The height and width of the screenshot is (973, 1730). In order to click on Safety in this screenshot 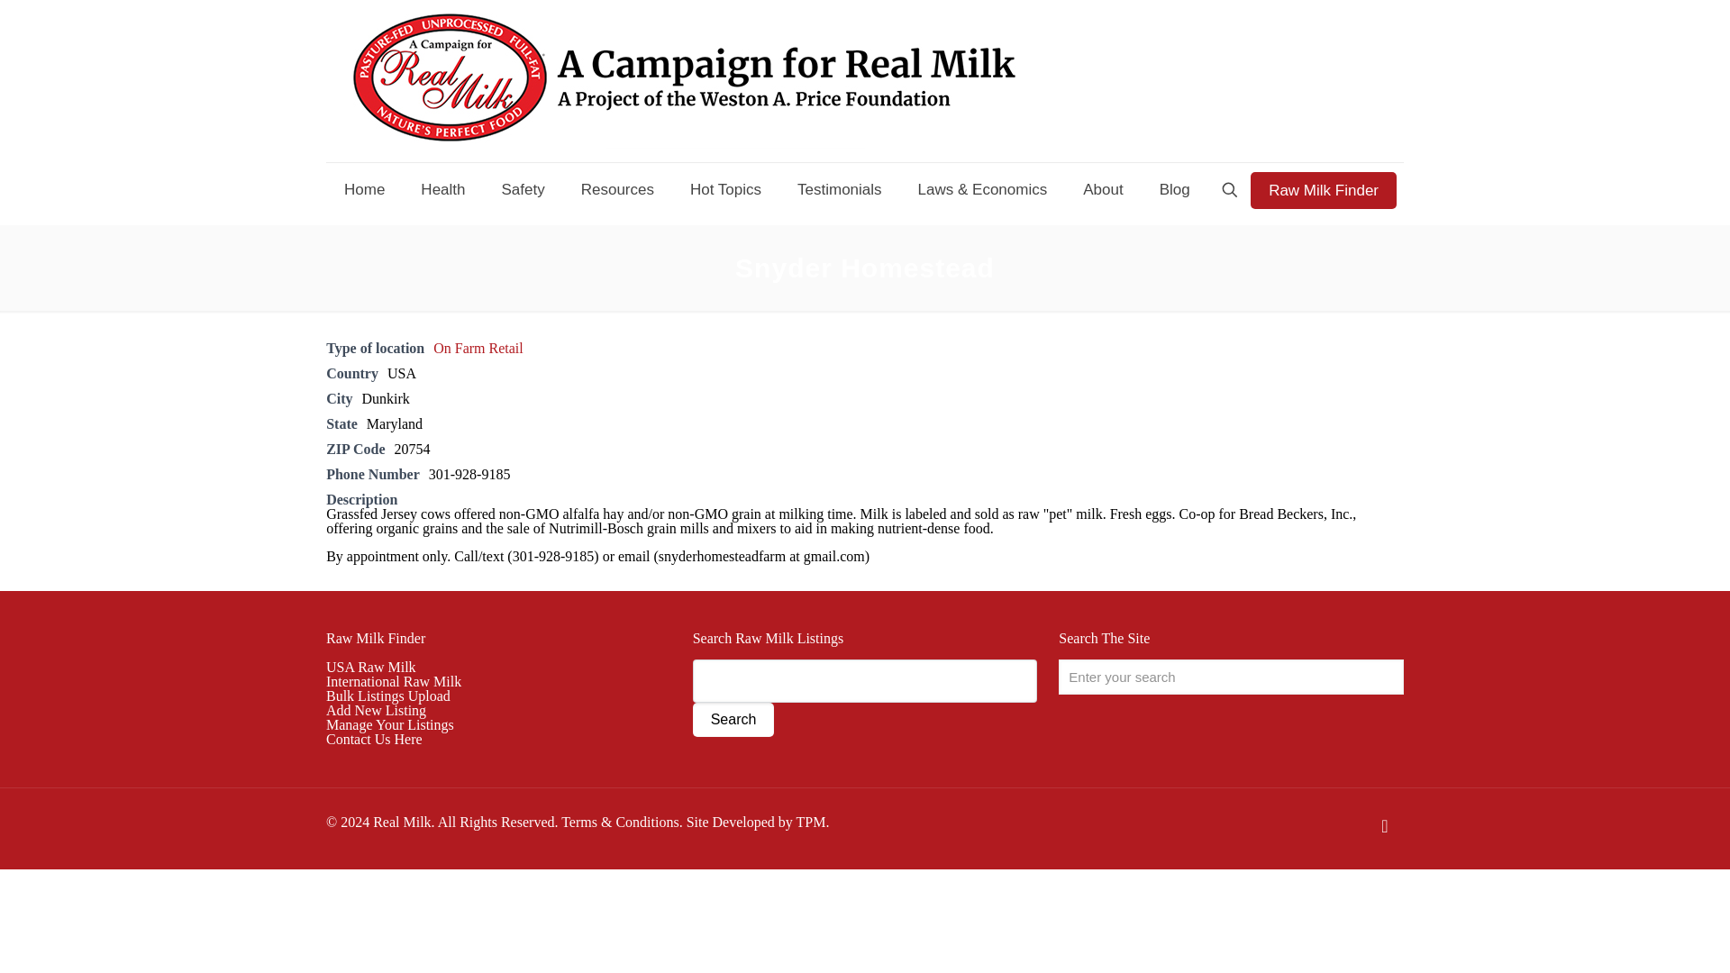, I will do `click(523, 189)`.